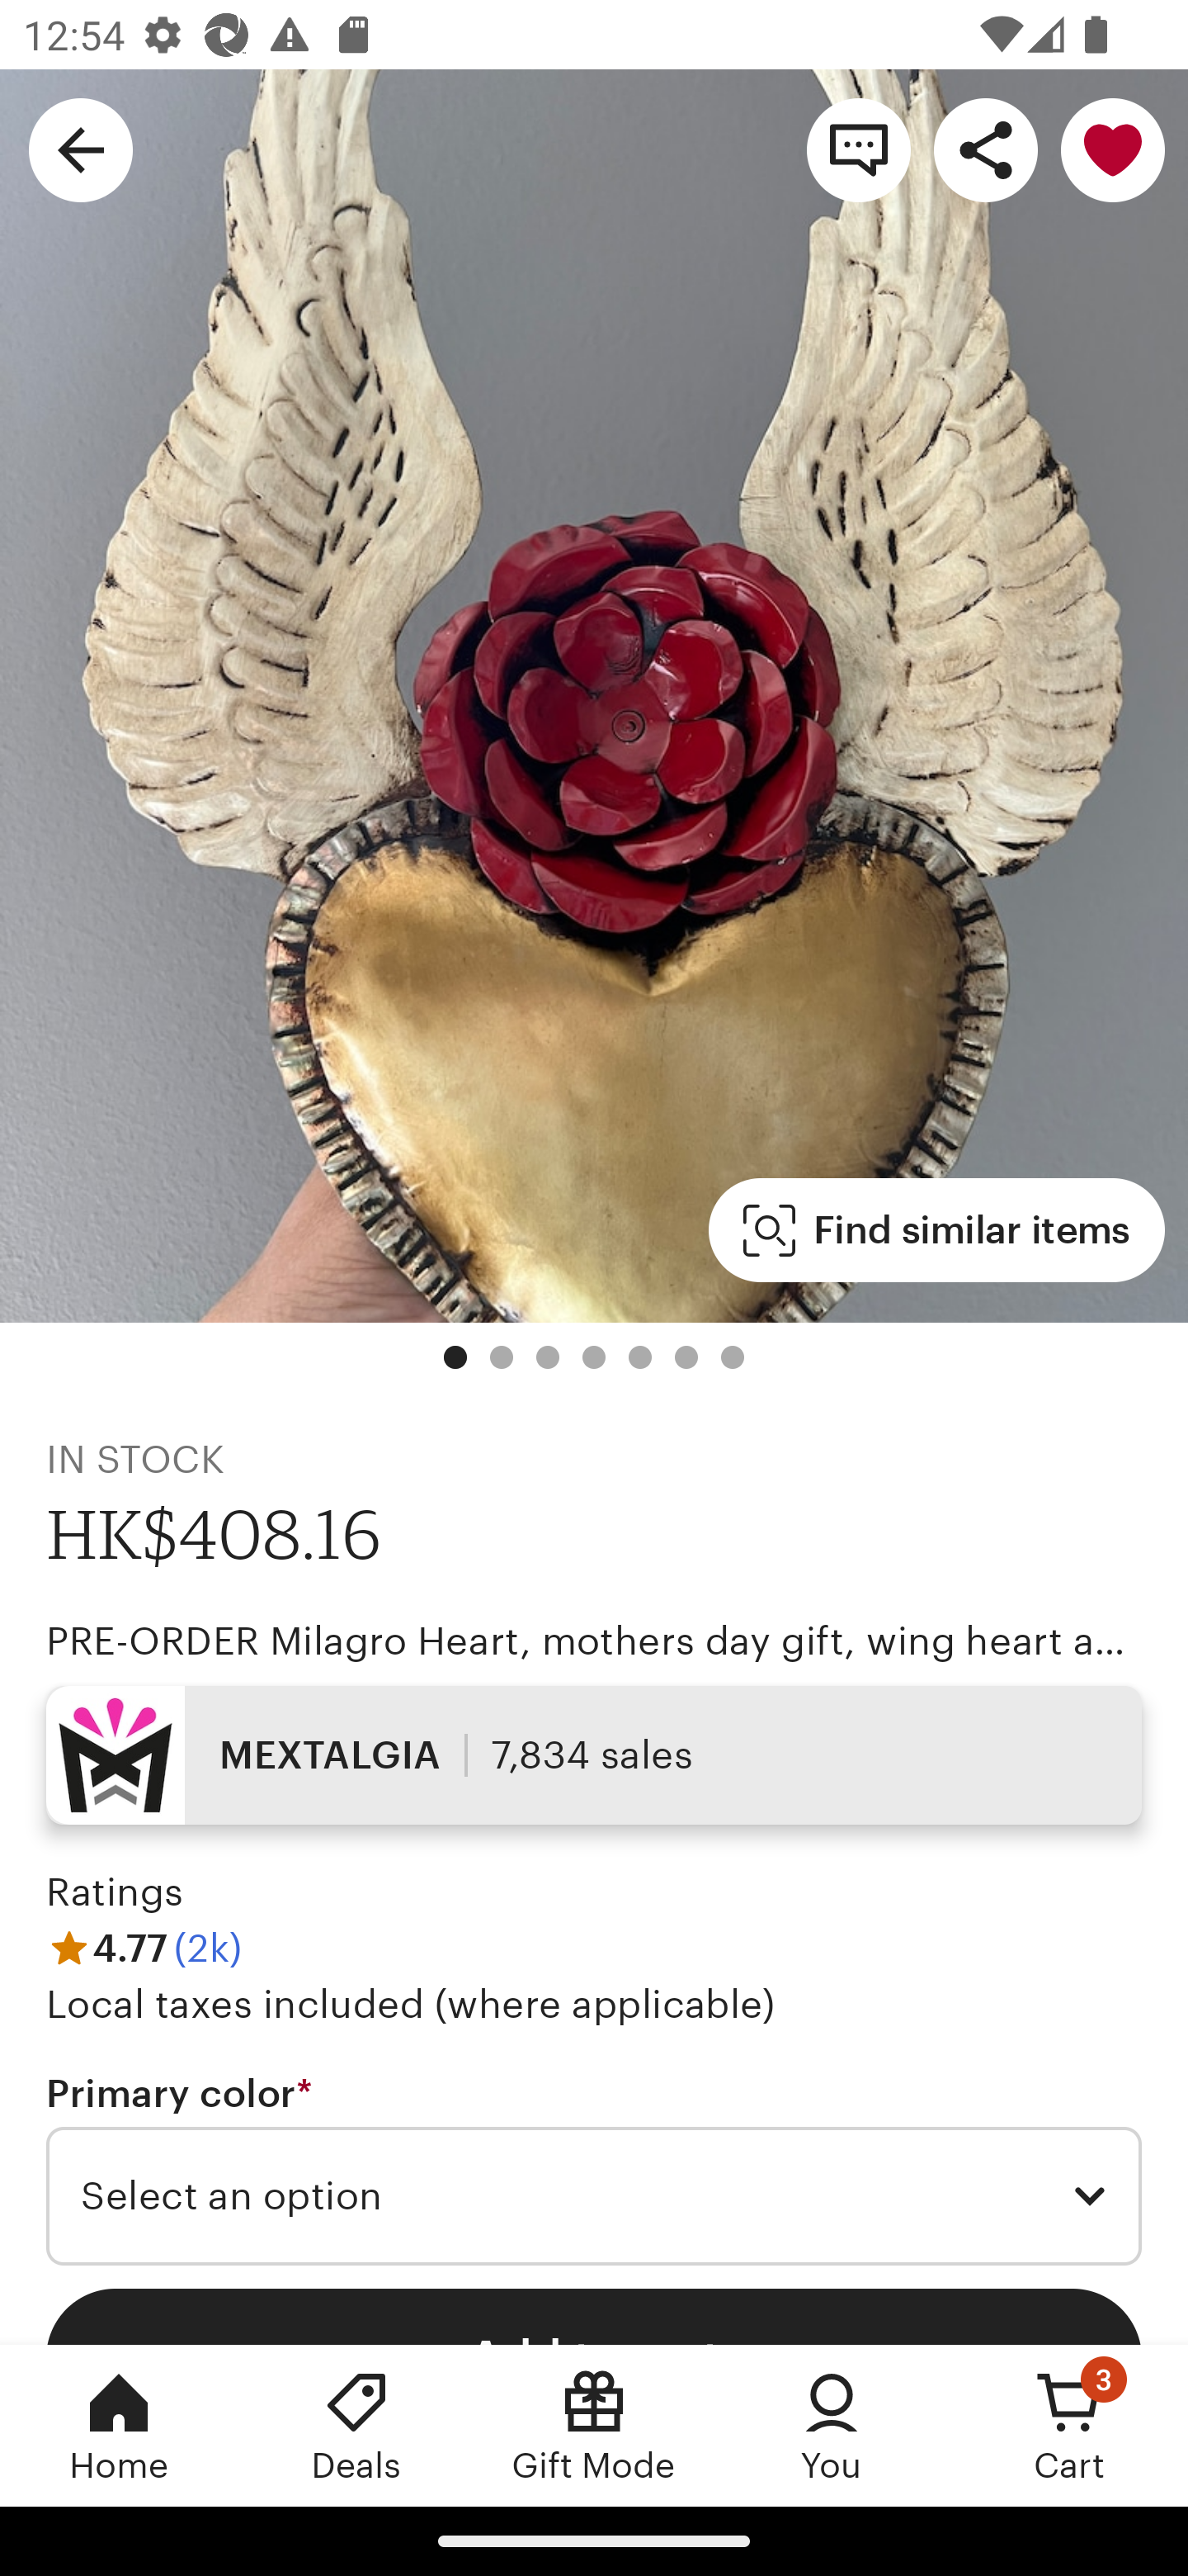  I want to click on MEXTALGIA 7,834 sales, so click(594, 1754).